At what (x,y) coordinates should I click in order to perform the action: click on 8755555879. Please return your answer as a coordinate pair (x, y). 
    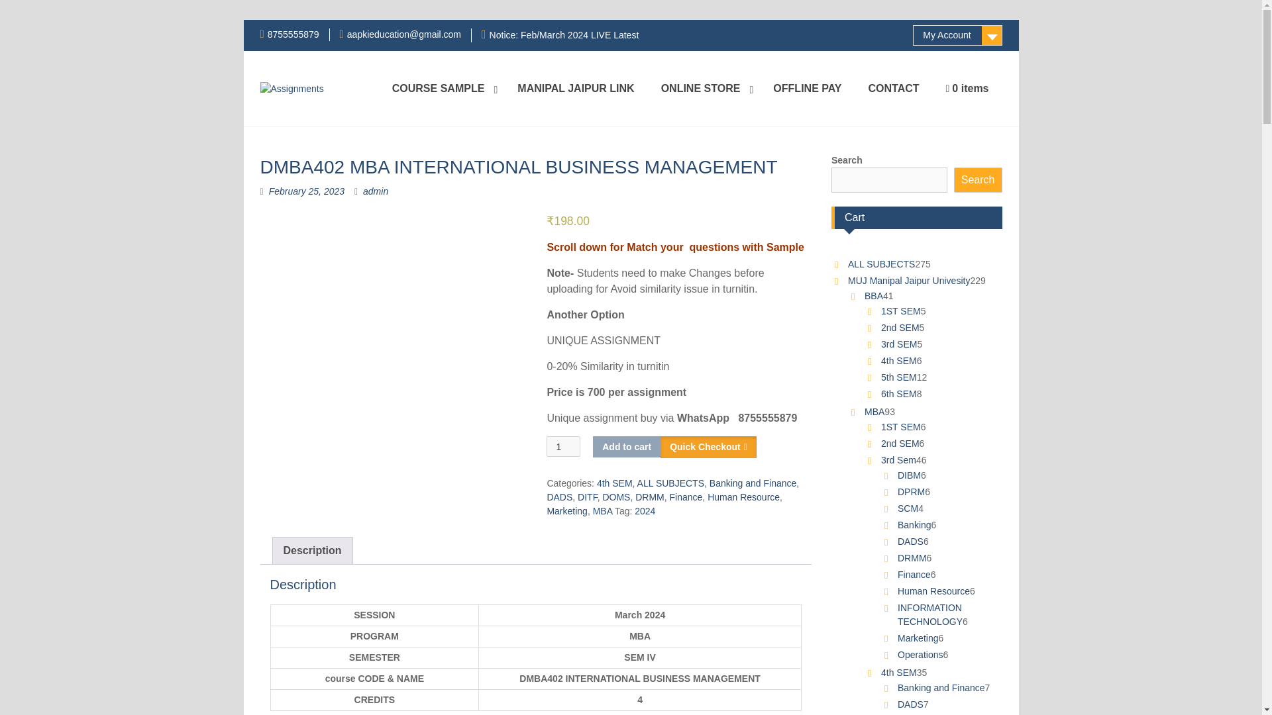
    Looking at the image, I should click on (293, 34).